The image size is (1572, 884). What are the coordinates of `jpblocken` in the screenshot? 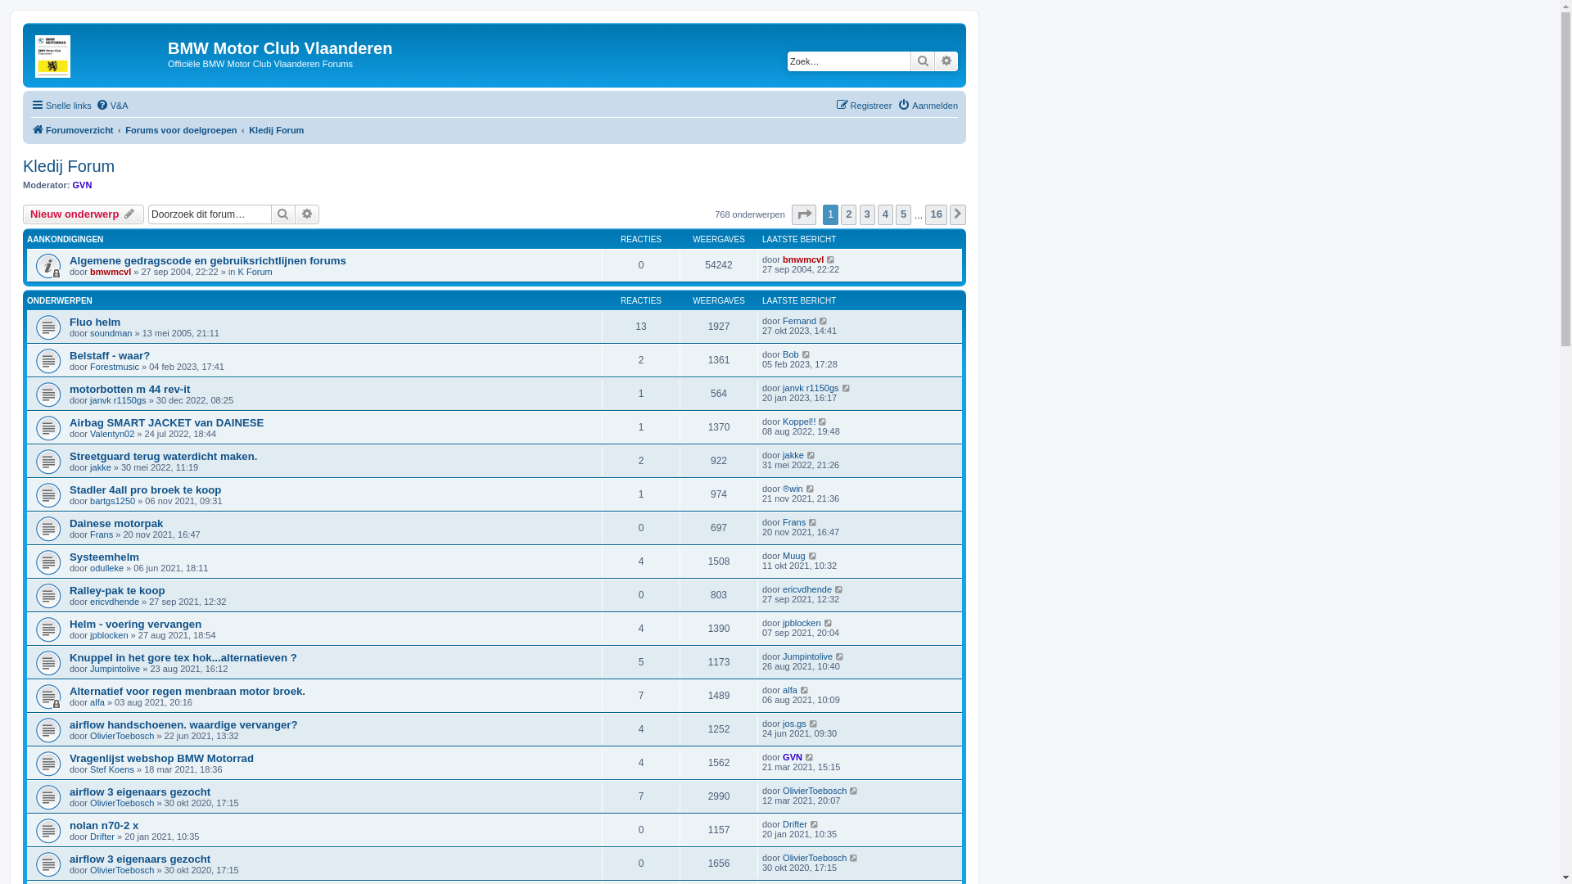 It's located at (802, 623).